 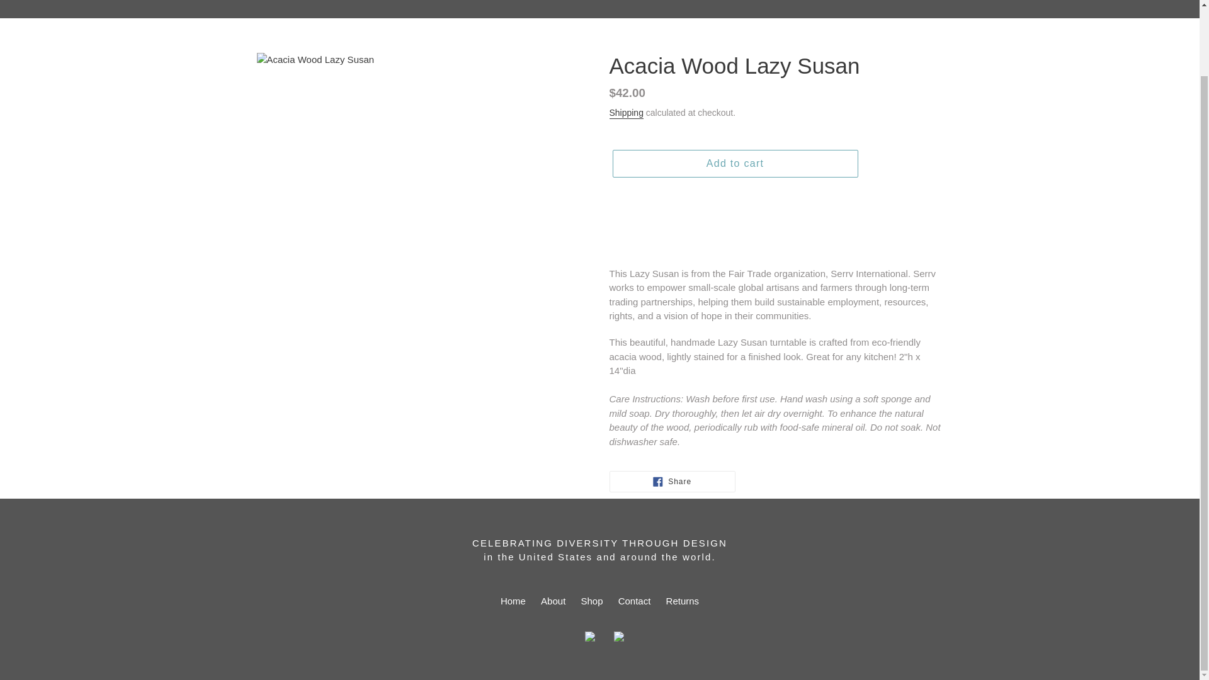 What do you see at coordinates (553, 601) in the screenshot?
I see `About` at bounding box center [553, 601].